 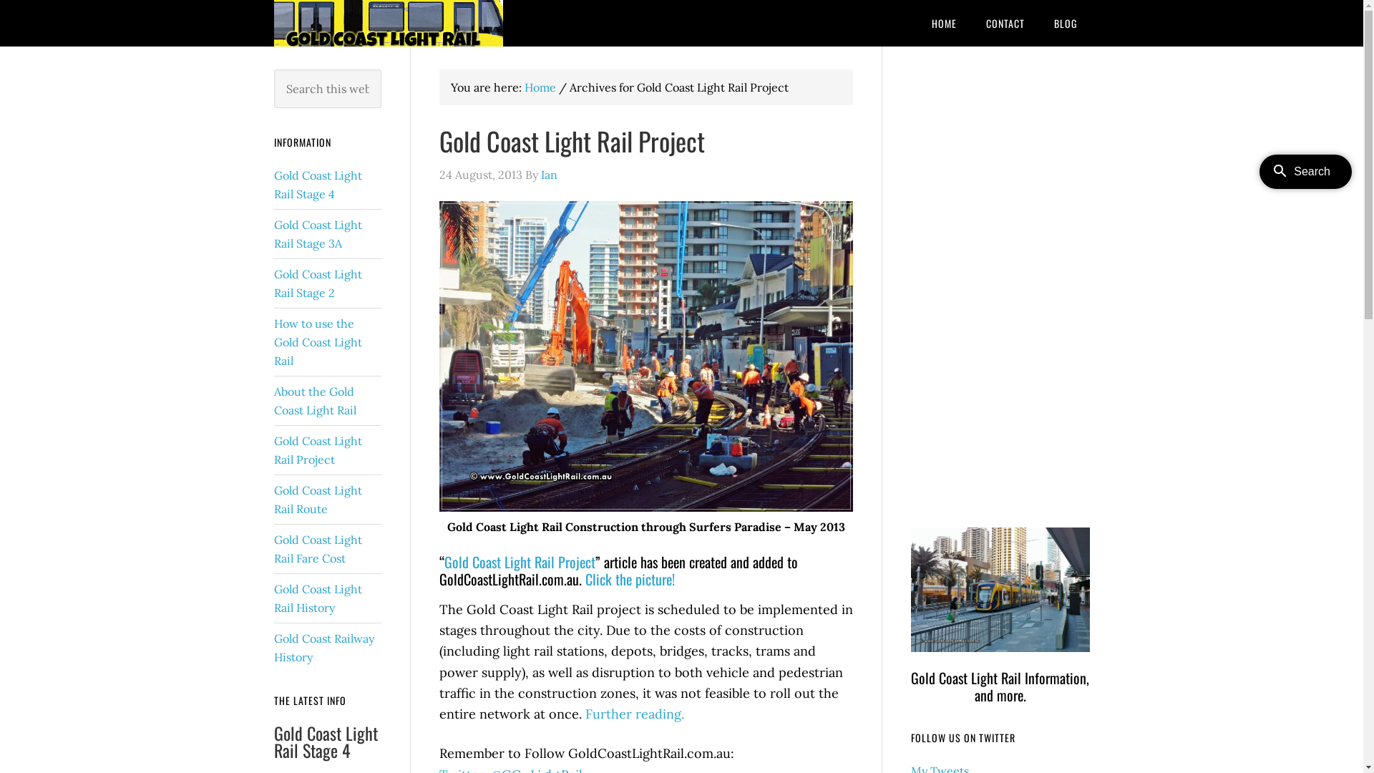 What do you see at coordinates (323, 648) in the screenshot?
I see `Gold Coast Railway History` at bounding box center [323, 648].